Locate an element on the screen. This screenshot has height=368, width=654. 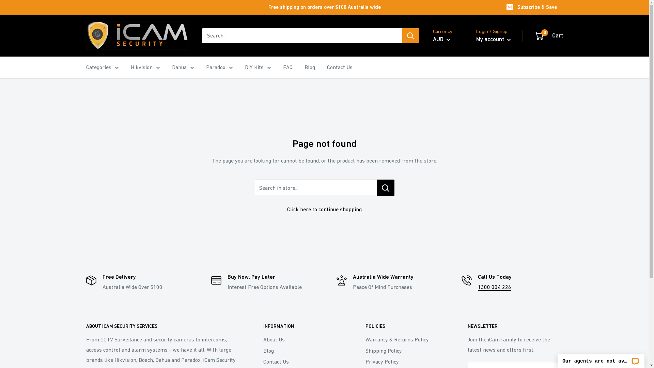
Blog is located at coordinates (310, 67).